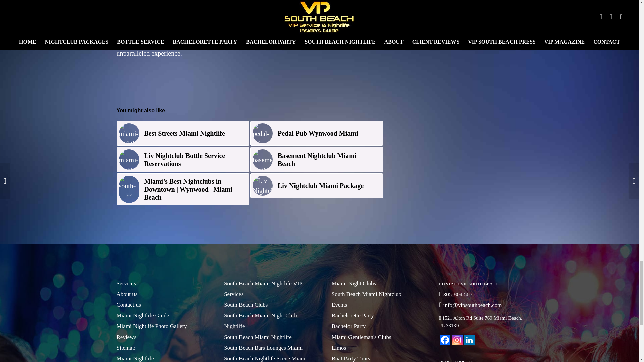 The height and width of the screenshot is (362, 644). I want to click on Liv Nightclub Miami Package, so click(317, 186).